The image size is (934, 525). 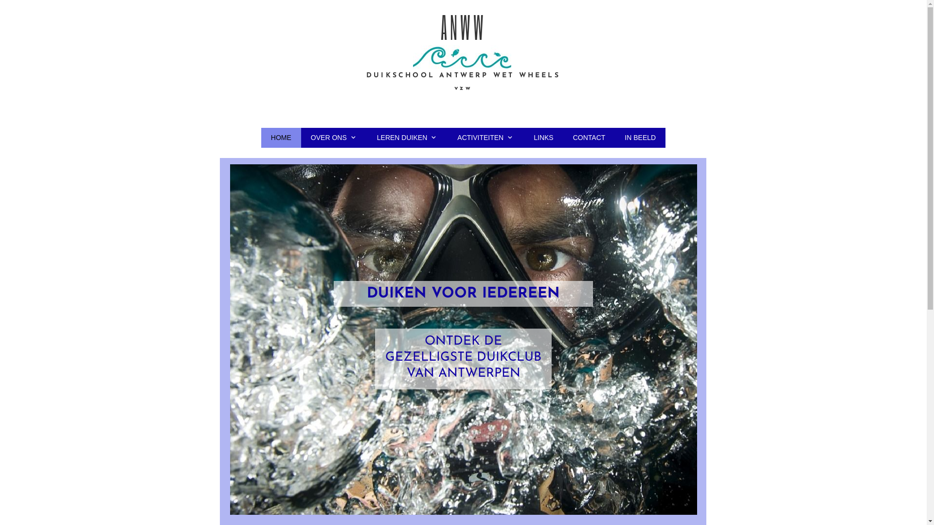 What do you see at coordinates (281, 137) in the screenshot?
I see `HOME` at bounding box center [281, 137].